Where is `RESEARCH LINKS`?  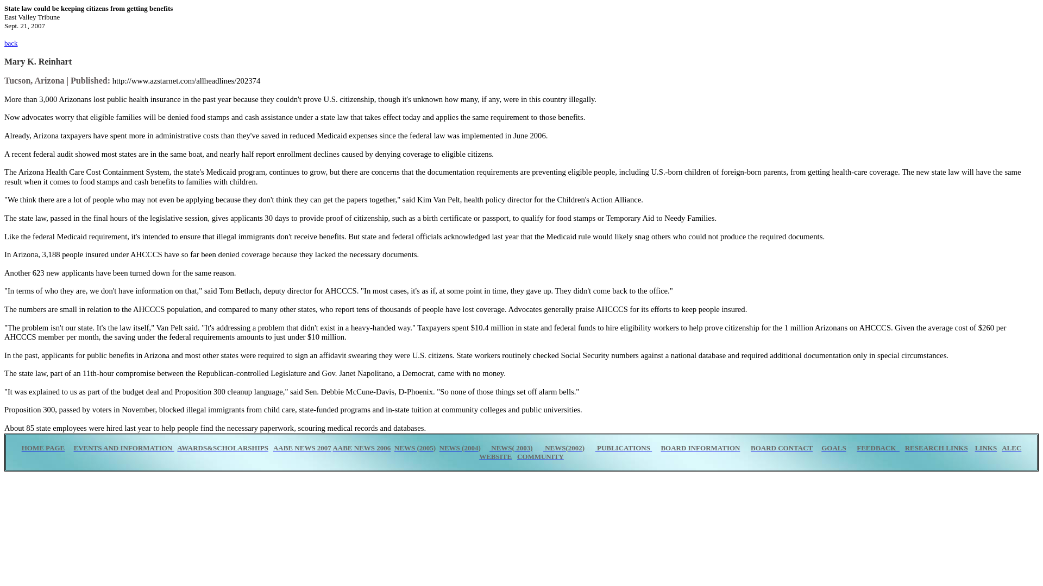
RESEARCH LINKS is located at coordinates (937, 447).